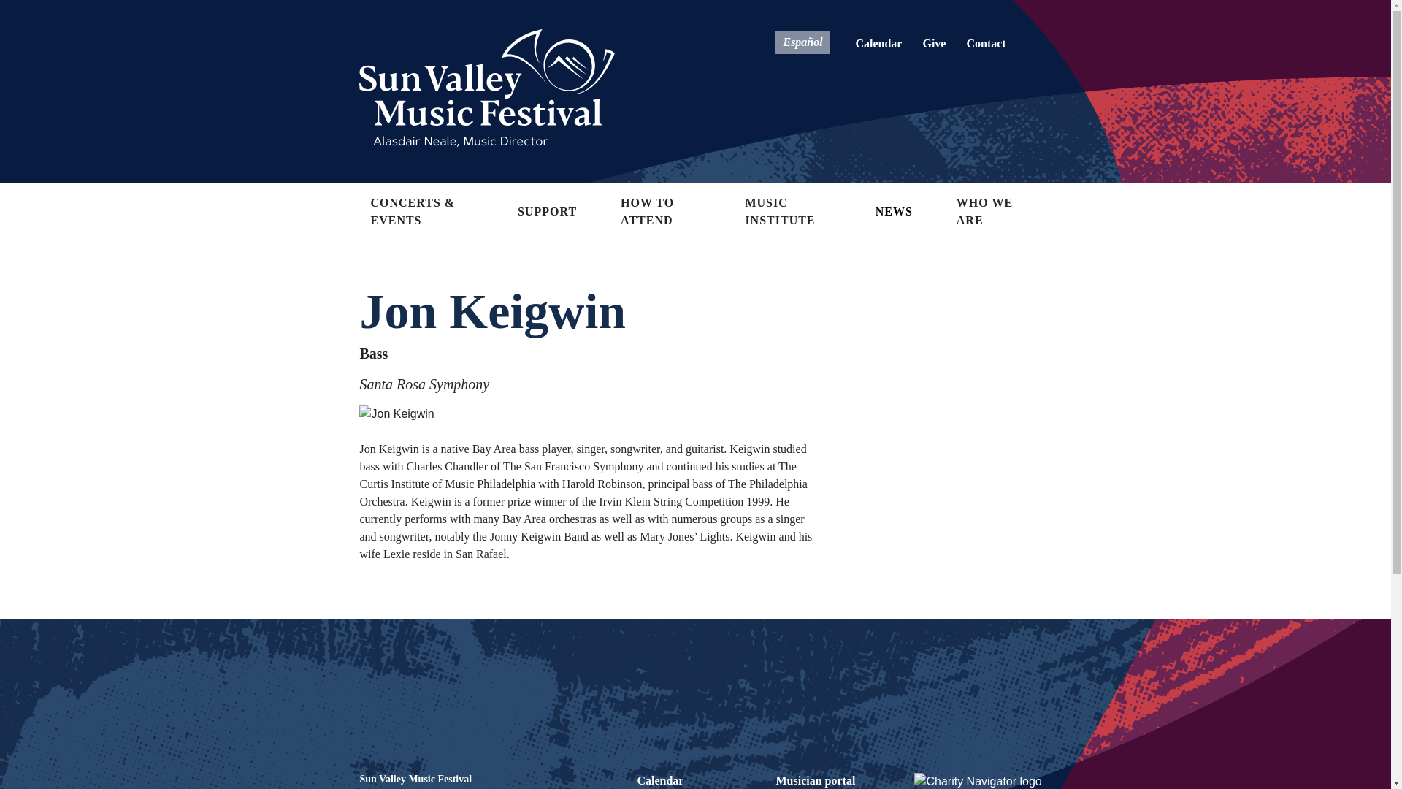 The image size is (1402, 789). What do you see at coordinates (802, 41) in the screenshot?
I see `Language switcher : Spanish` at bounding box center [802, 41].